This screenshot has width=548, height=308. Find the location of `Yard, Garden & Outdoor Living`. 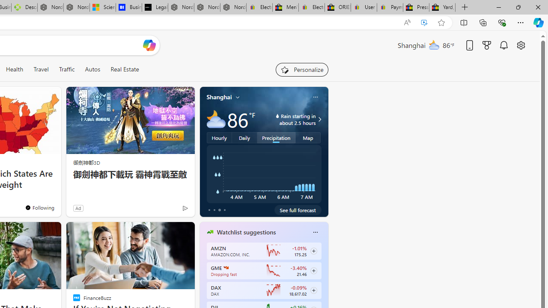

Yard, Garden & Outdoor Living is located at coordinates (442, 8).